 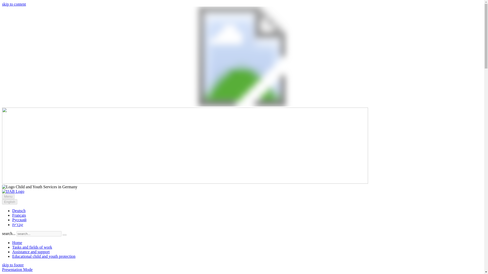 What do you see at coordinates (19, 211) in the screenshot?
I see `Deutsch` at bounding box center [19, 211].